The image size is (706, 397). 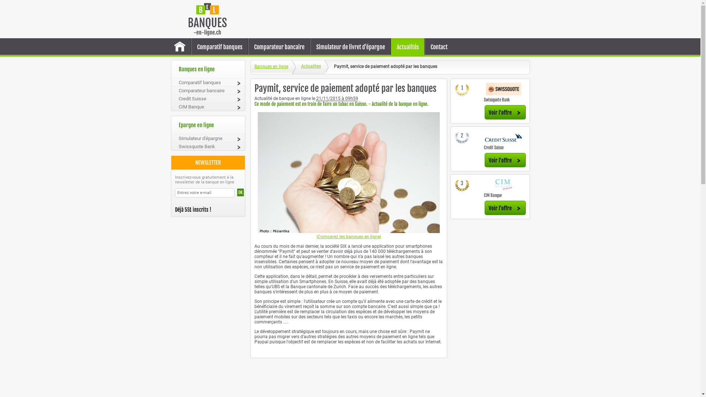 I want to click on Advertisement, so click(x=380, y=19).